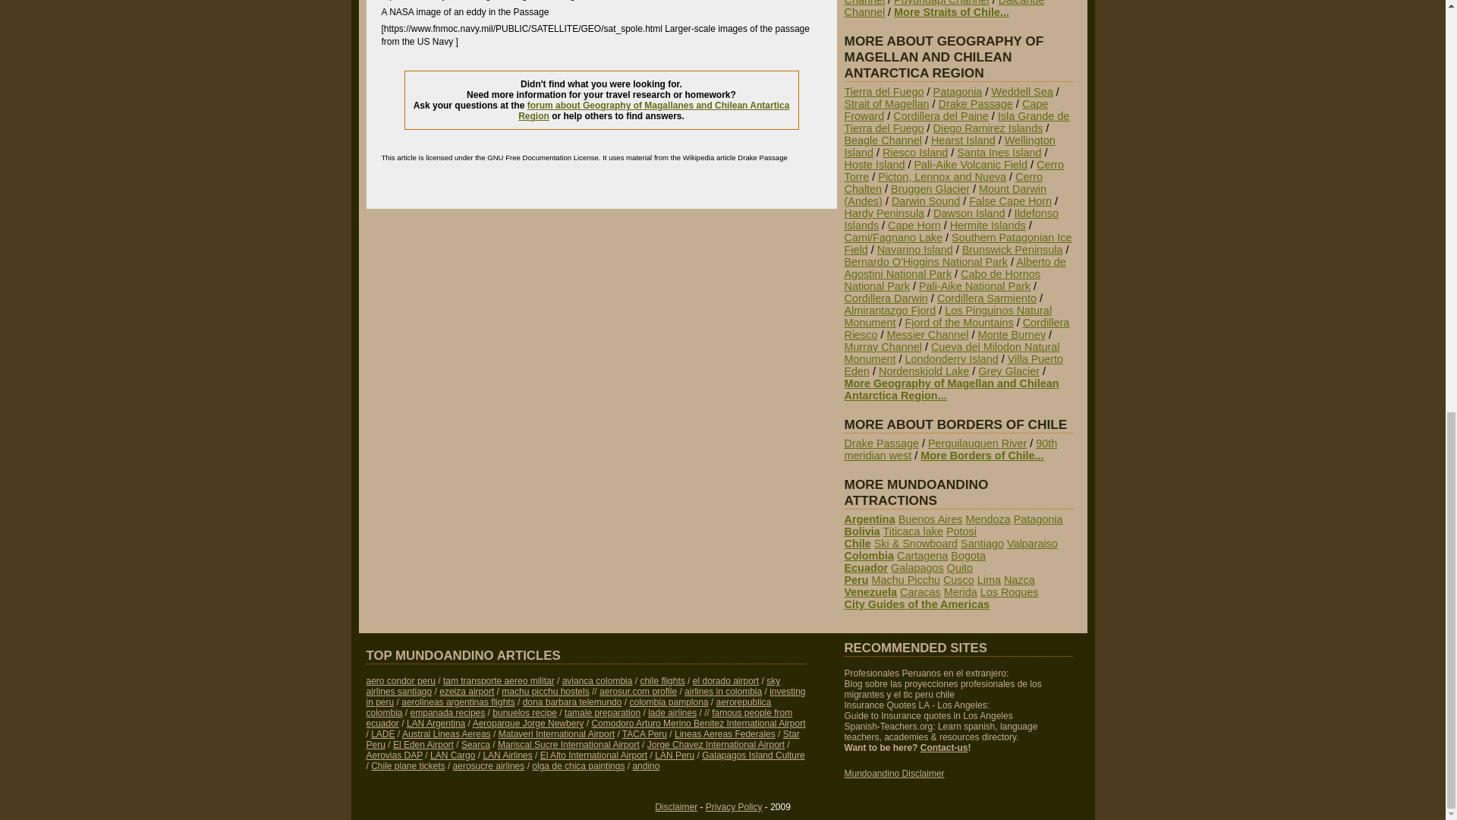  What do you see at coordinates (399, 680) in the screenshot?
I see `Airlines of Peru` at bounding box center [399, 680].